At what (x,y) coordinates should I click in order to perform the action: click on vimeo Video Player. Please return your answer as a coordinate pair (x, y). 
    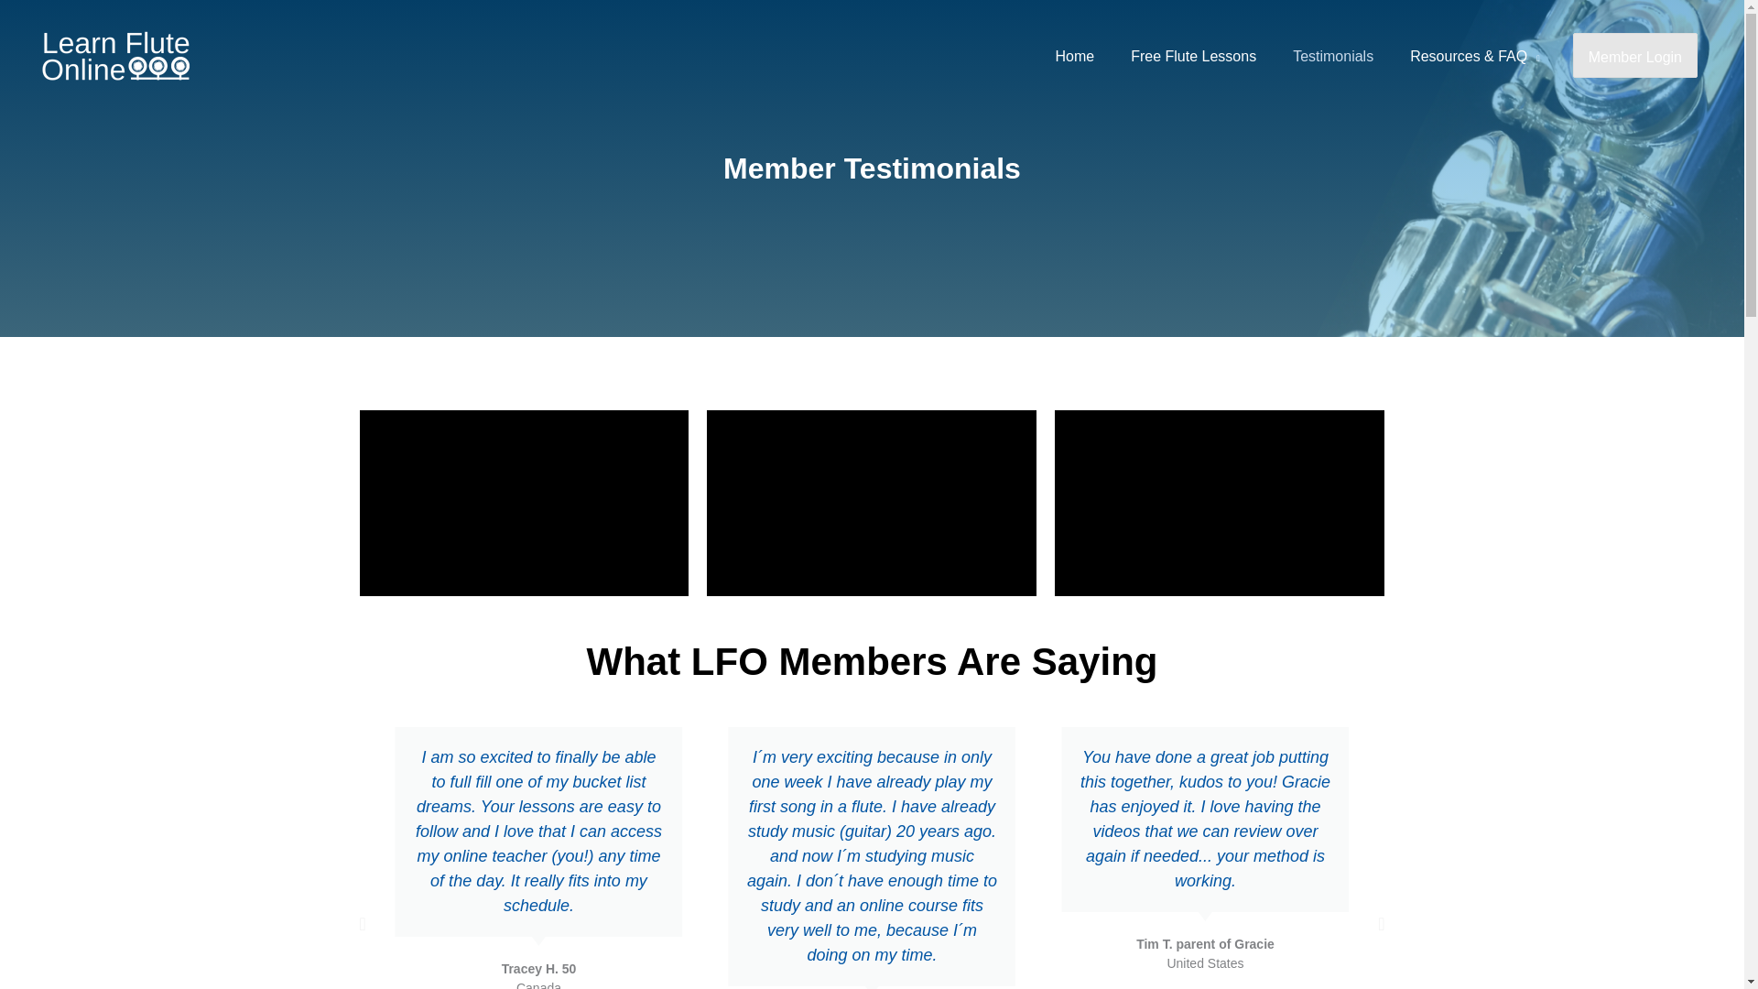
    Looking at the image, I should click on (1220, 503).